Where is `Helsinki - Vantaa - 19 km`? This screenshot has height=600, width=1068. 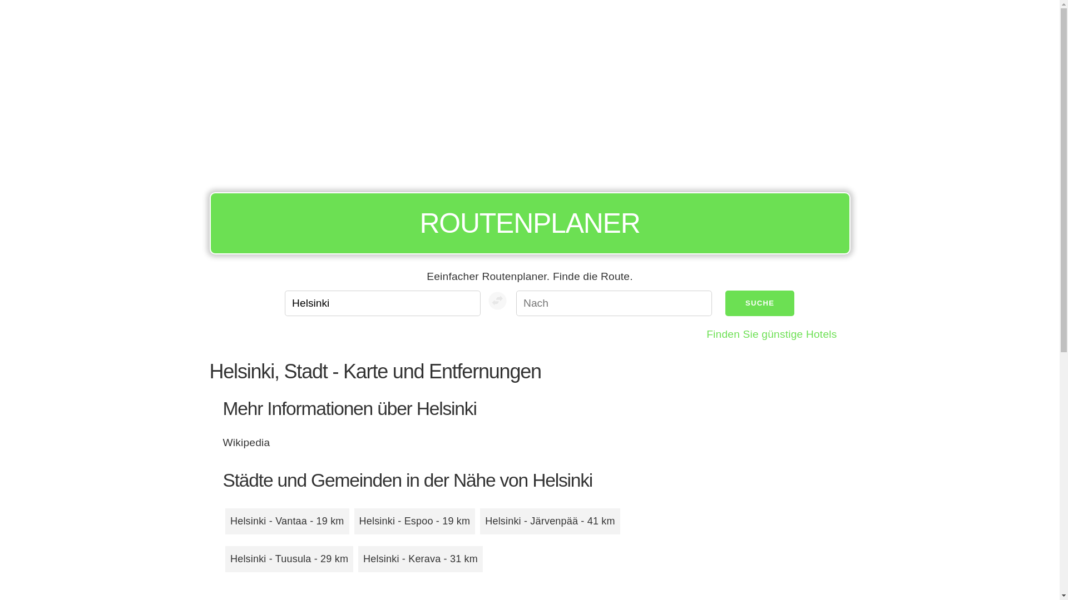
Helsinki - Vantaa - 19 km is located at coordinates (287, 521).